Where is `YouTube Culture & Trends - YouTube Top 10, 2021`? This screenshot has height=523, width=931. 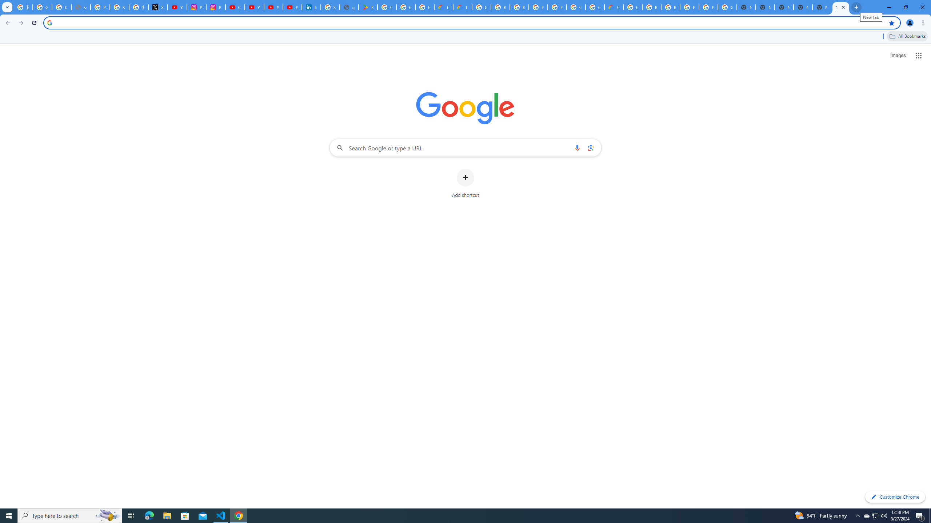 YouTube Culture & Trends - YouTube Top 10, 2021 is located at coordinates (273, 7).